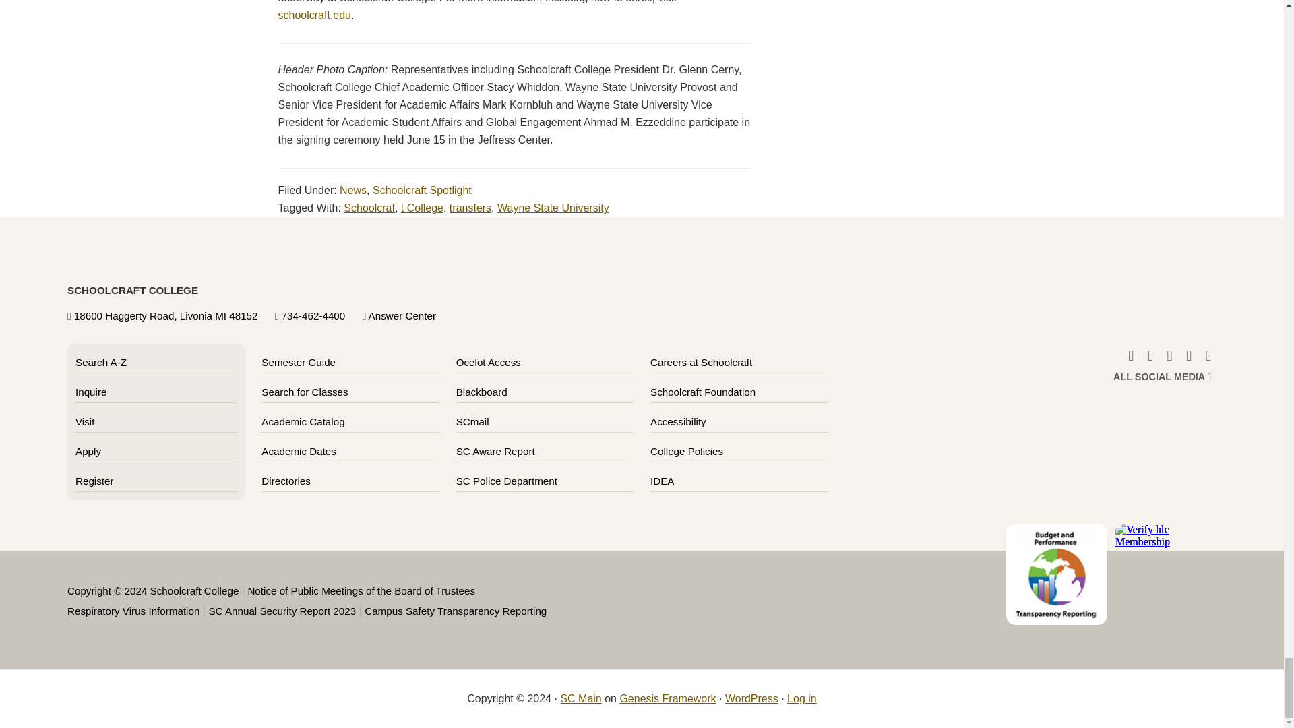  I want to click on Opens a new website, so click(472, 421).